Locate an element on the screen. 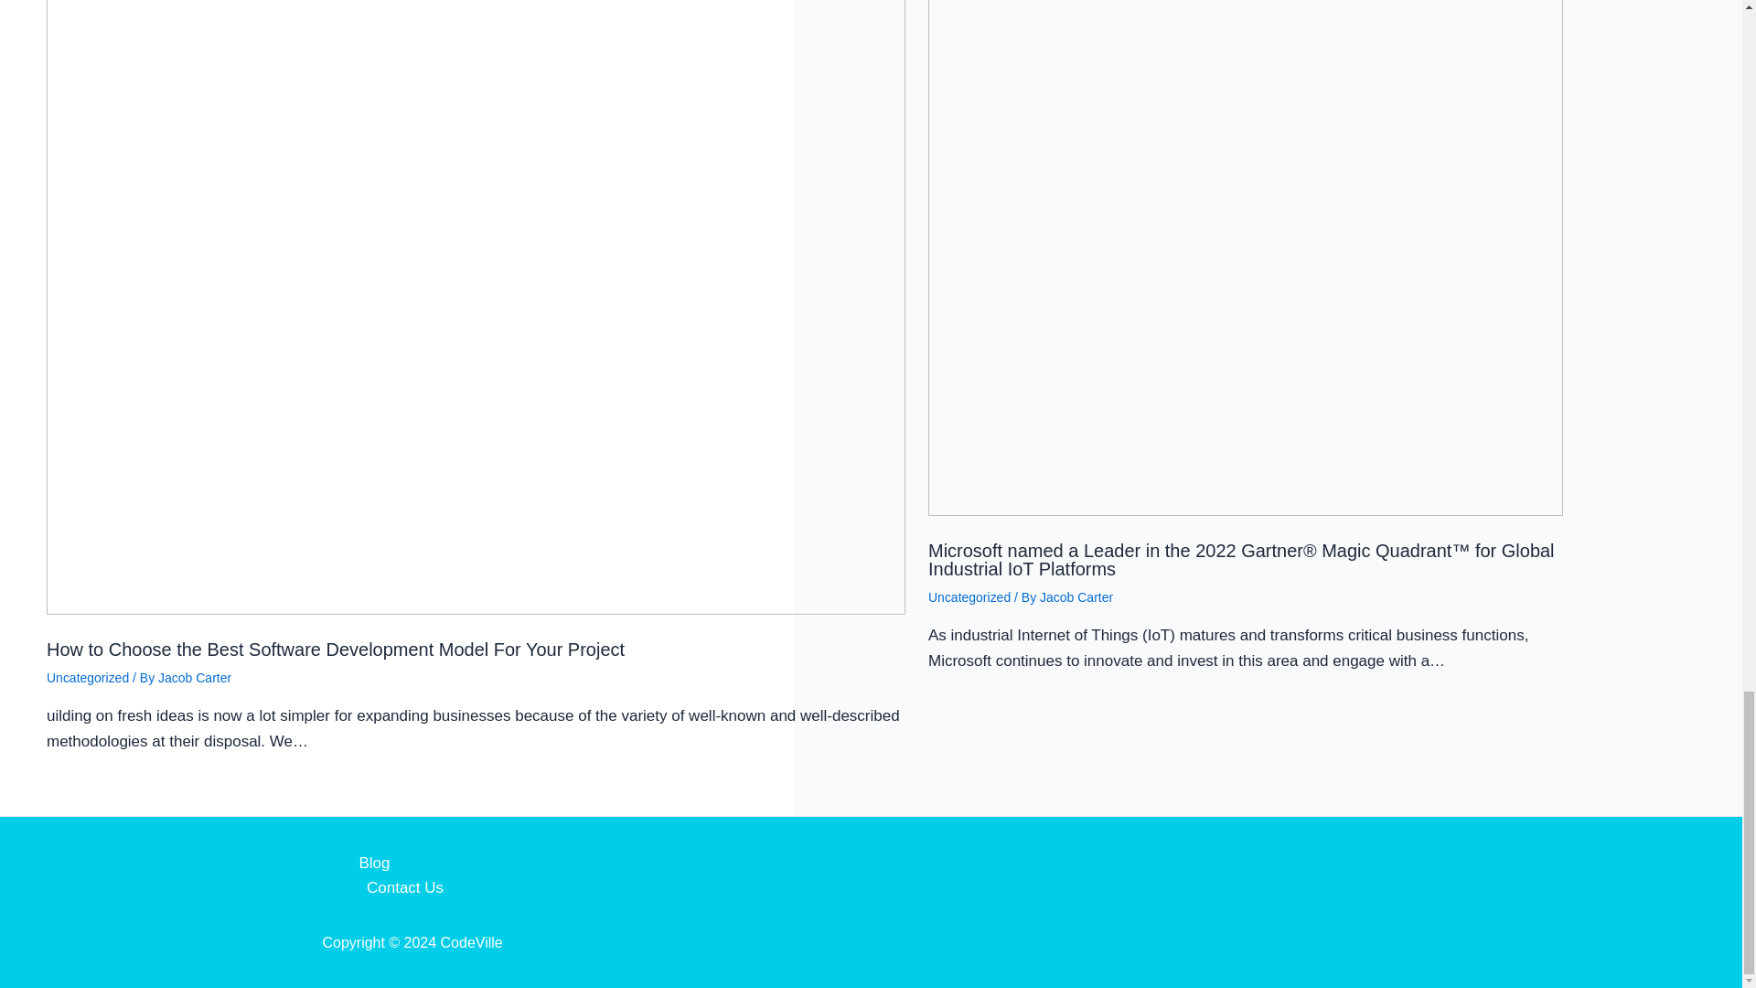 This screenshot has height=988, width=1756. View all posts by Jacob Carter is located at coordinates (1076, 596).